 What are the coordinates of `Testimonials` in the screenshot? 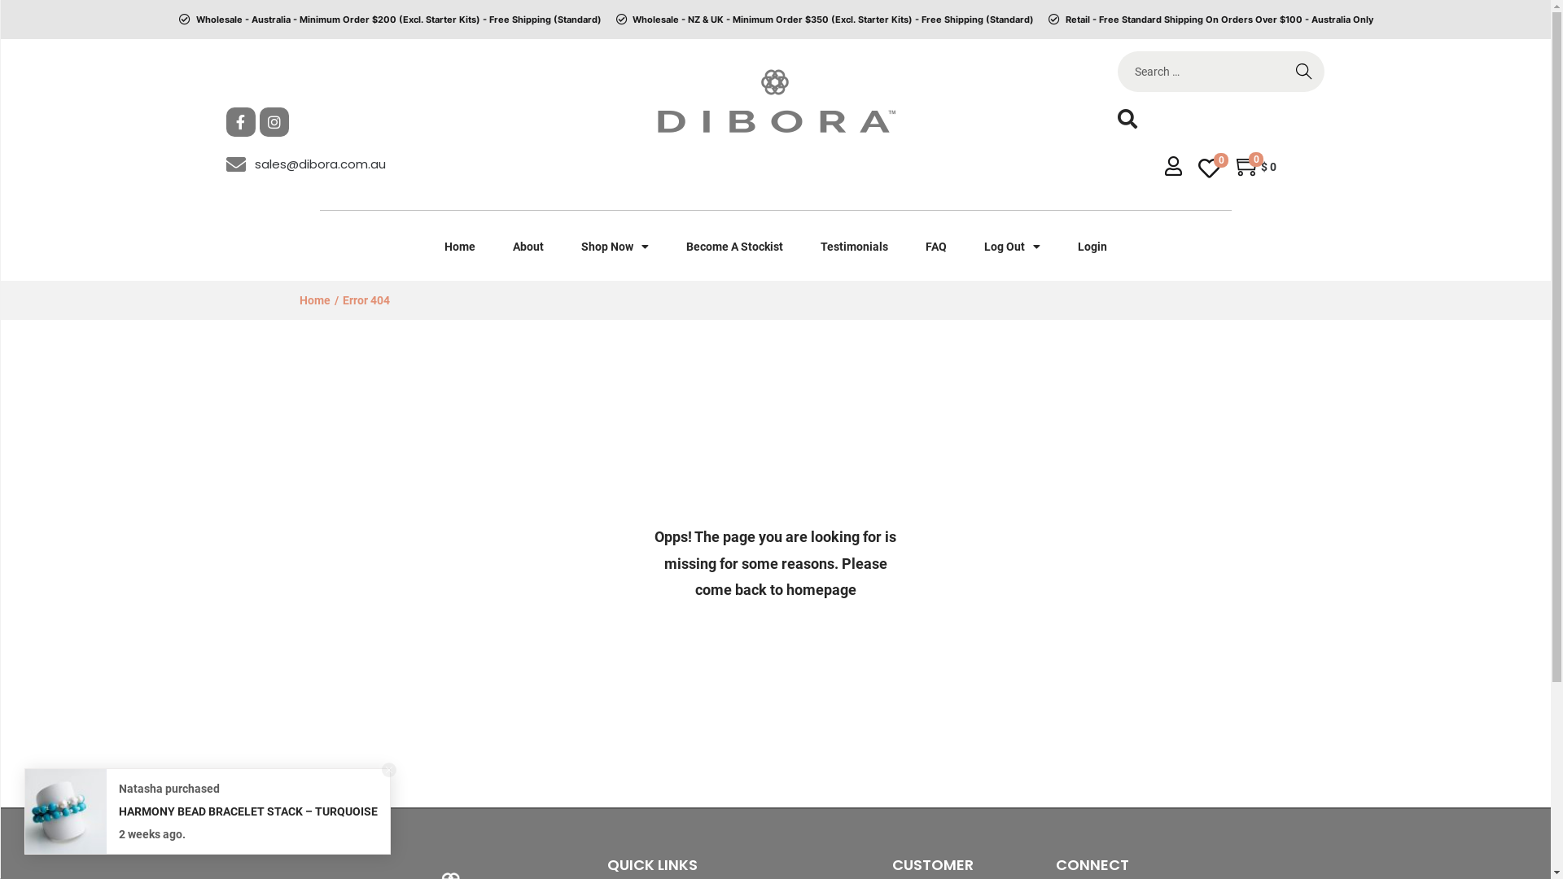 It's located at (853, 247).